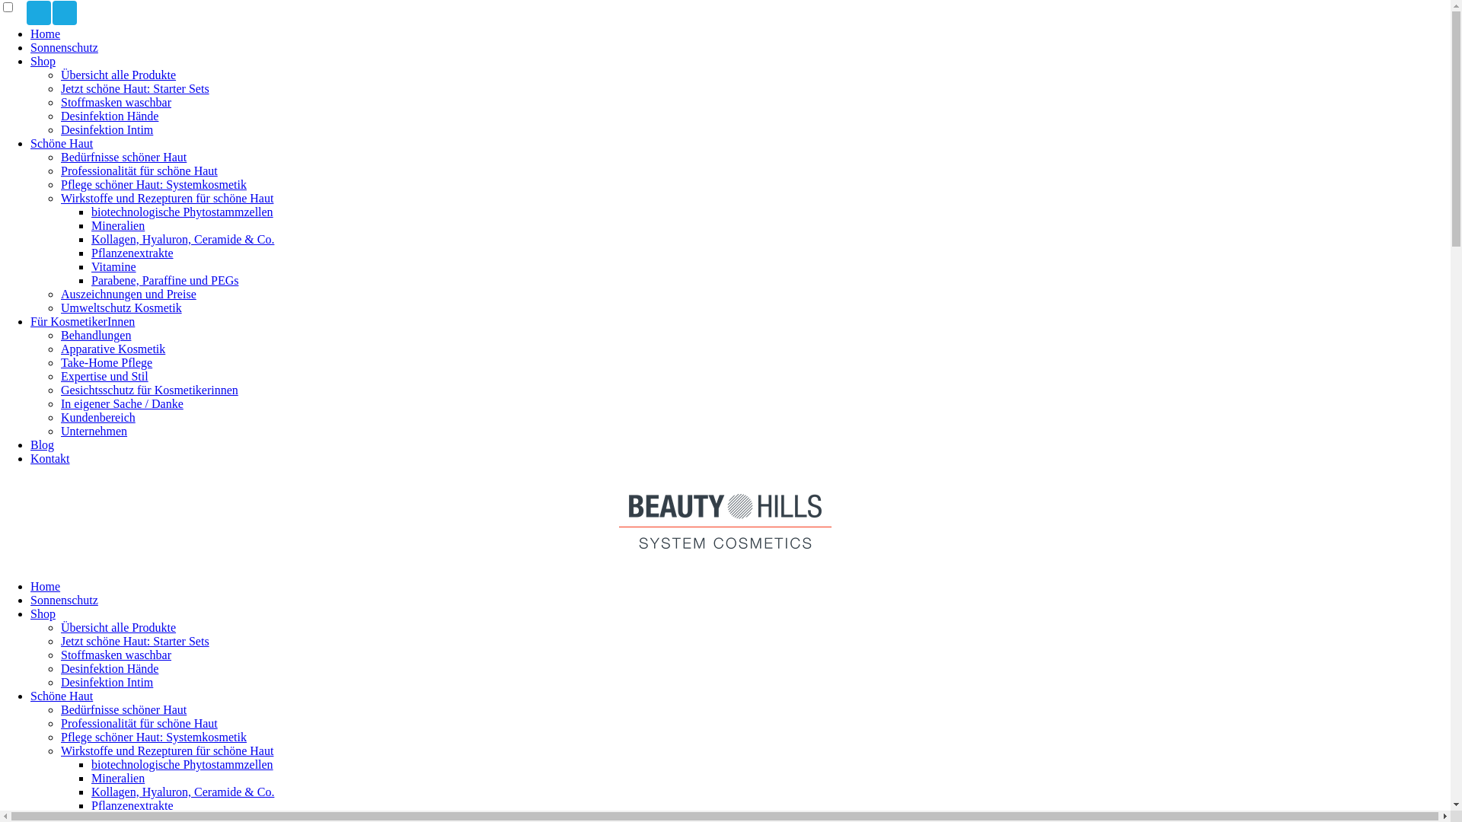 This screenshot has width=1462, height=822. I want to click on Shop, so click(43, 61).